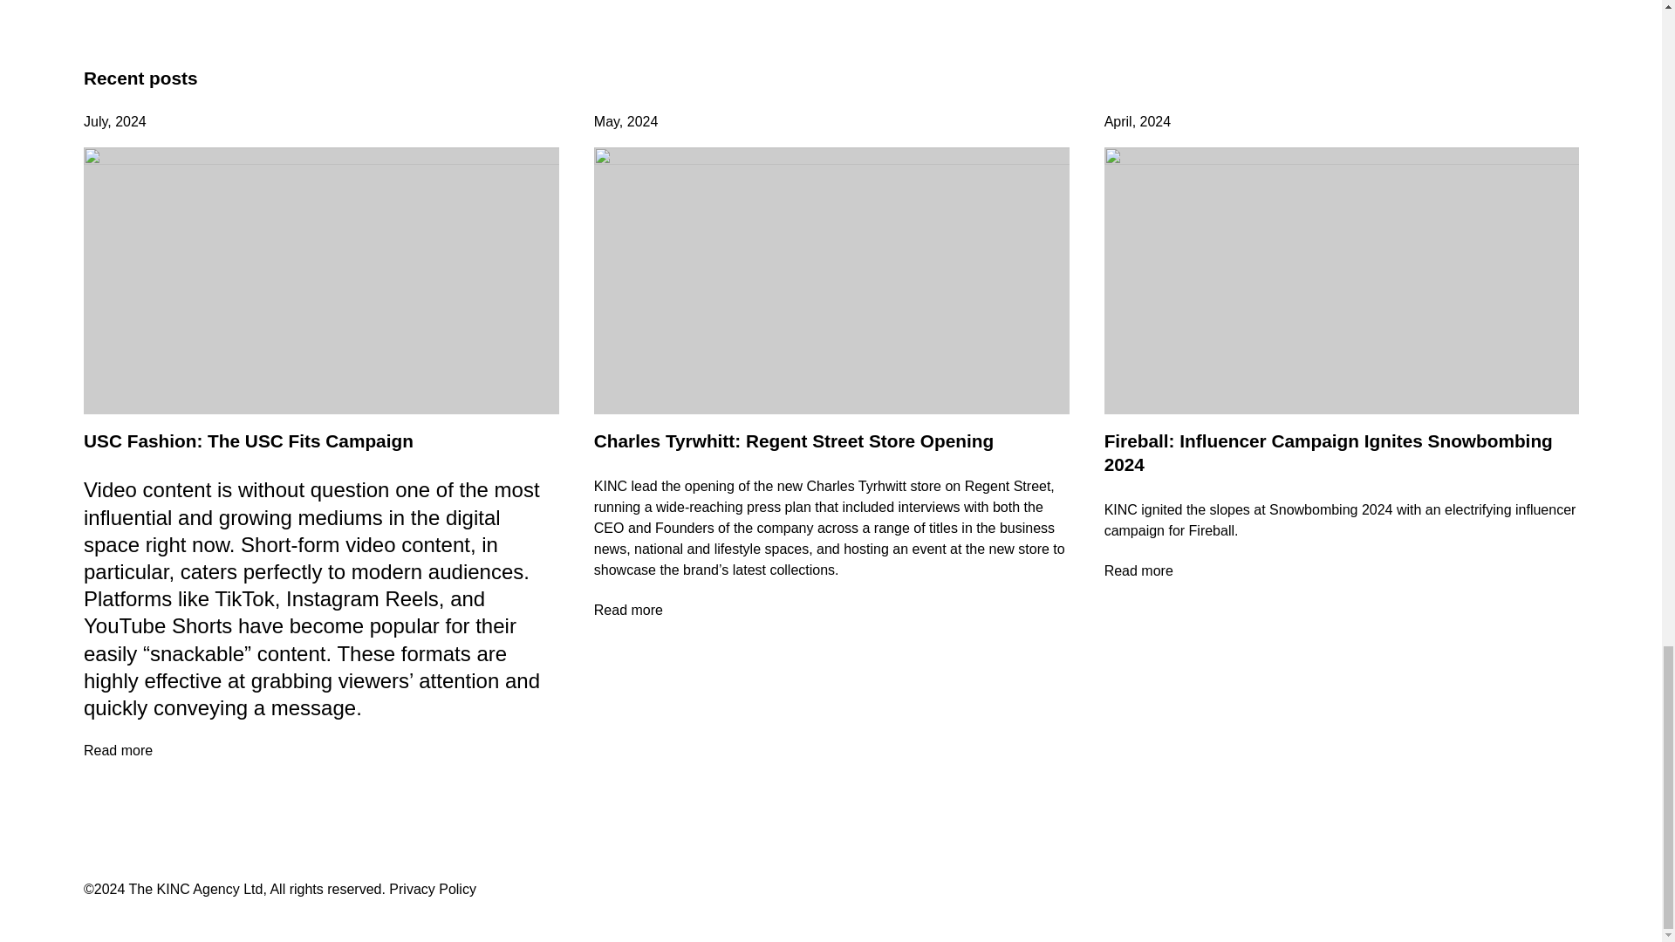  Describe the element at coordinates (249, 440) in the screenshot. I see `USC Fashion: The USC Fits Campaign` at that location.